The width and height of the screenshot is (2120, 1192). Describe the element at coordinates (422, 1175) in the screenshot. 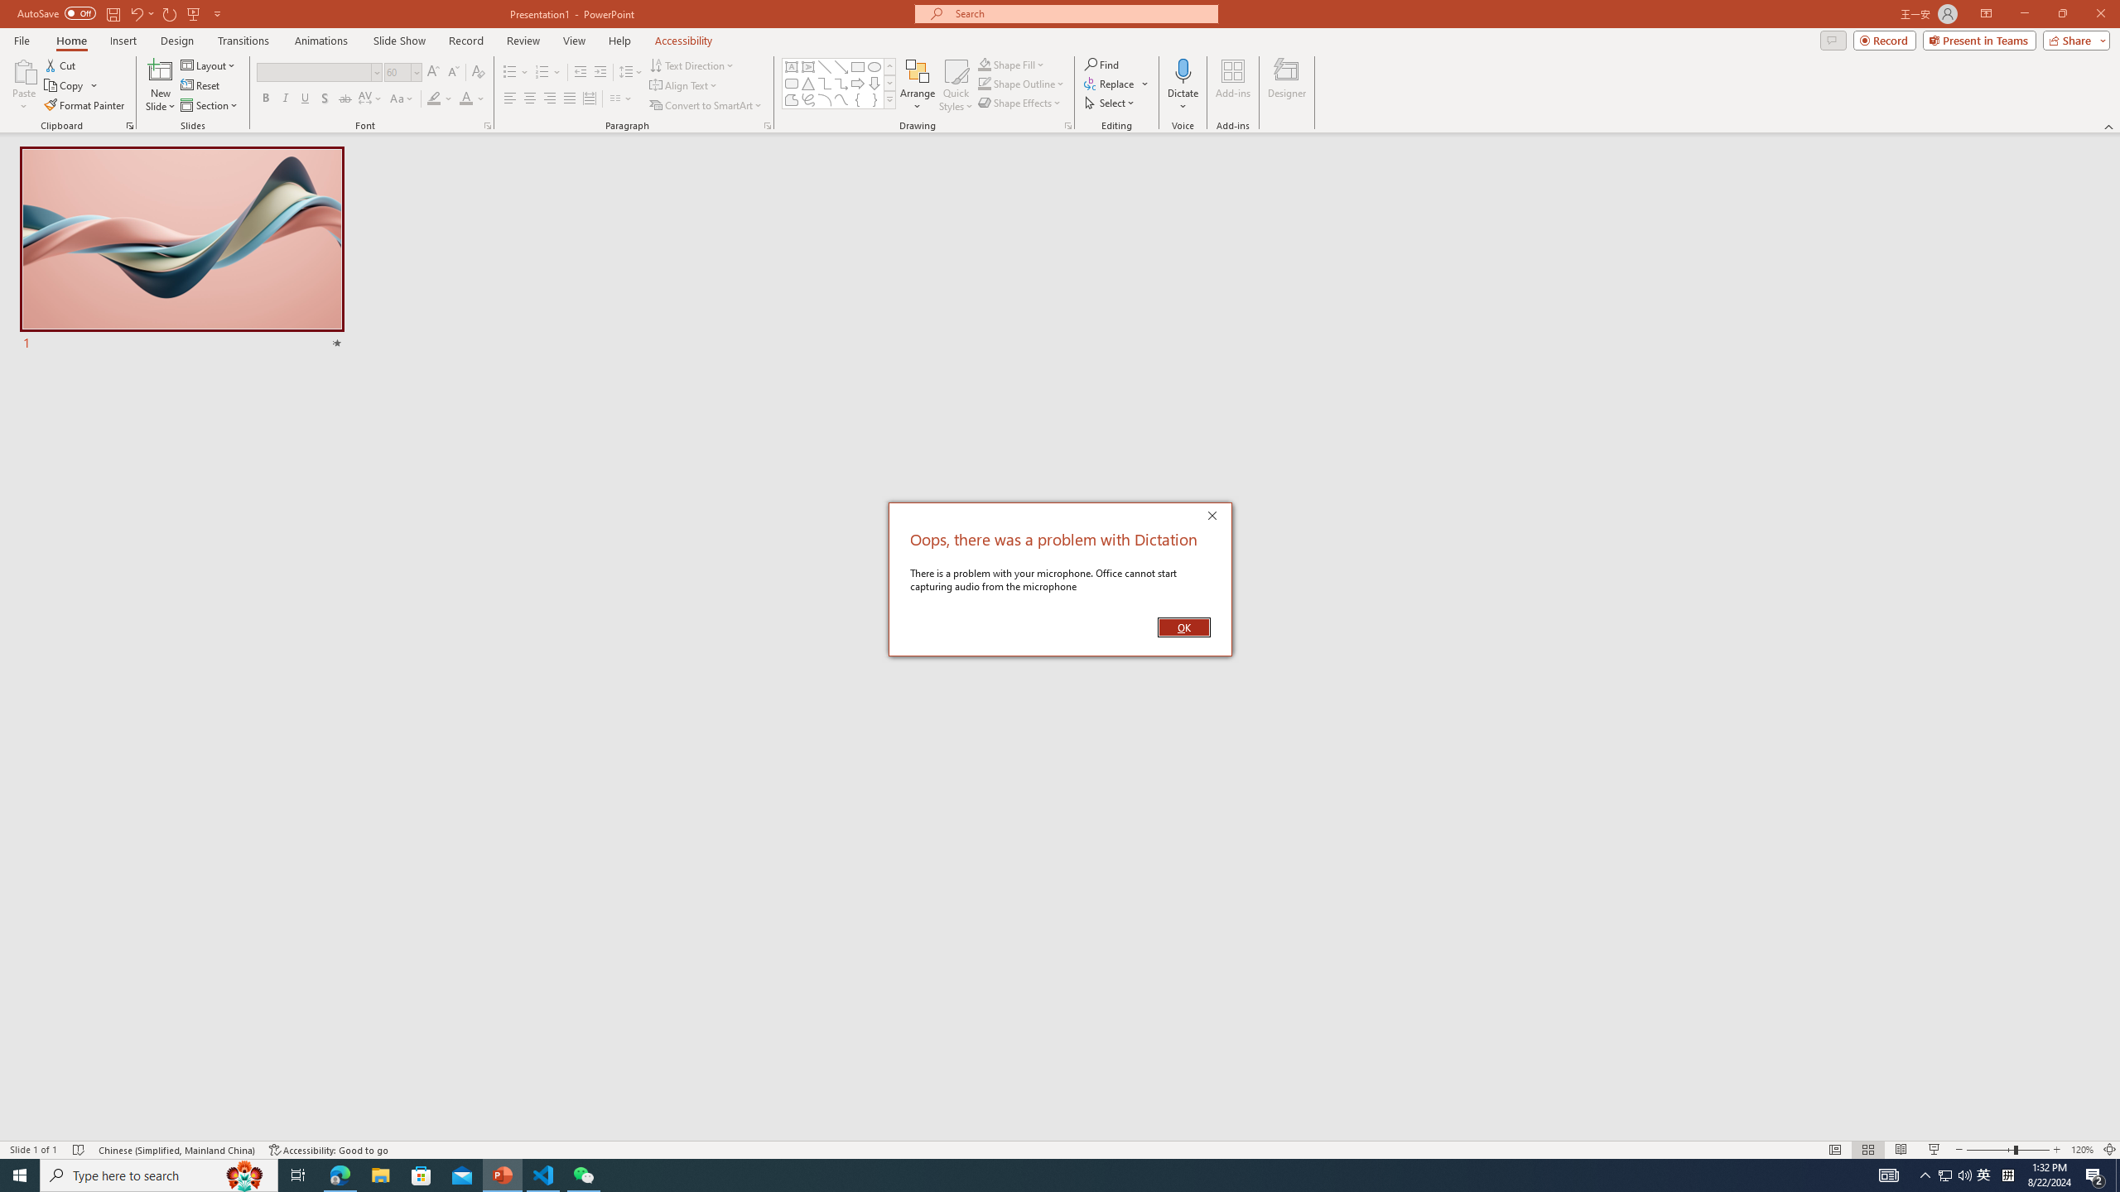

I see `Microsoft Store` at that location.